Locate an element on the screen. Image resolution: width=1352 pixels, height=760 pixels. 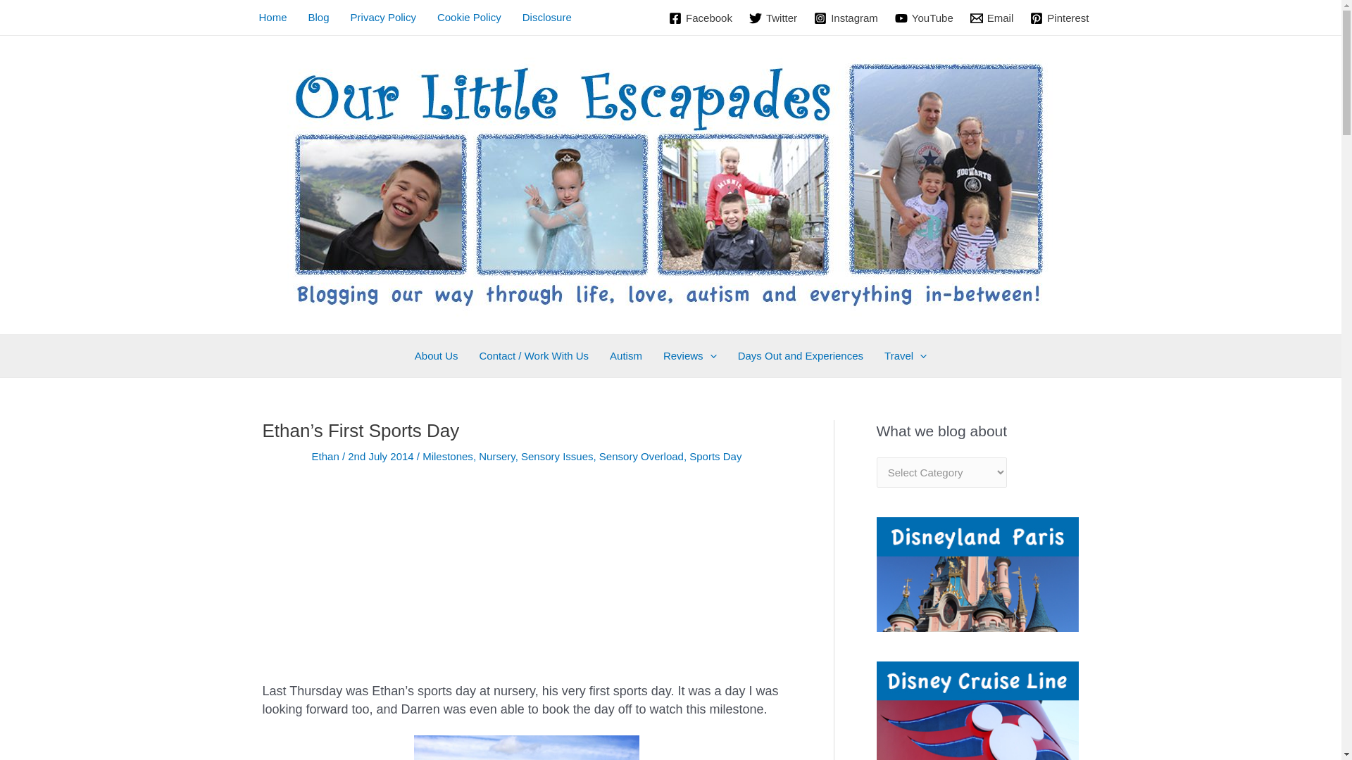
Autism is located at coordinates (625, 356).